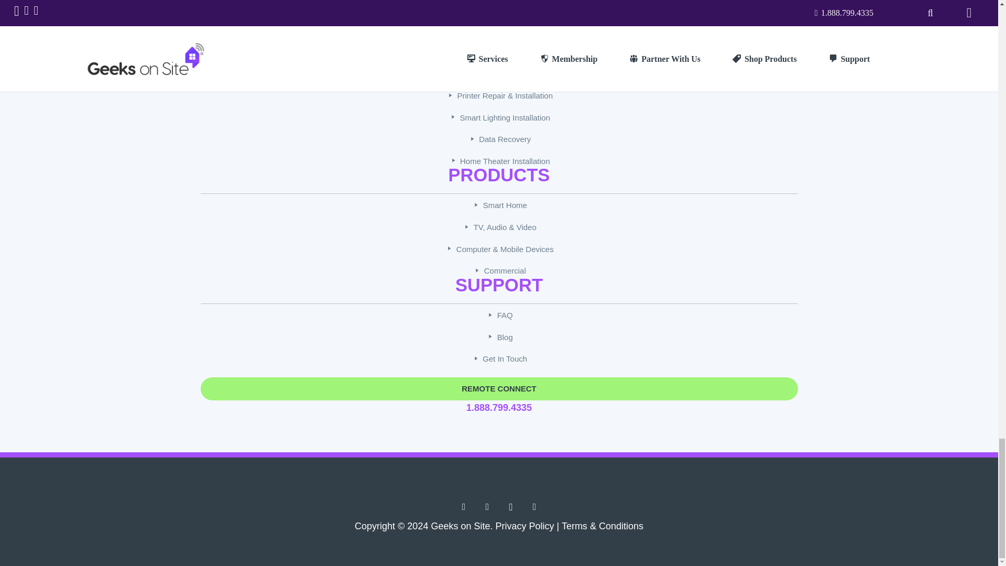 Image resolution: width=1006 pixels, height=566 pixels. What do you see at coordinates (534, 507) in the screenshot?
I see `YouTube` at bounding box center [534, 507].